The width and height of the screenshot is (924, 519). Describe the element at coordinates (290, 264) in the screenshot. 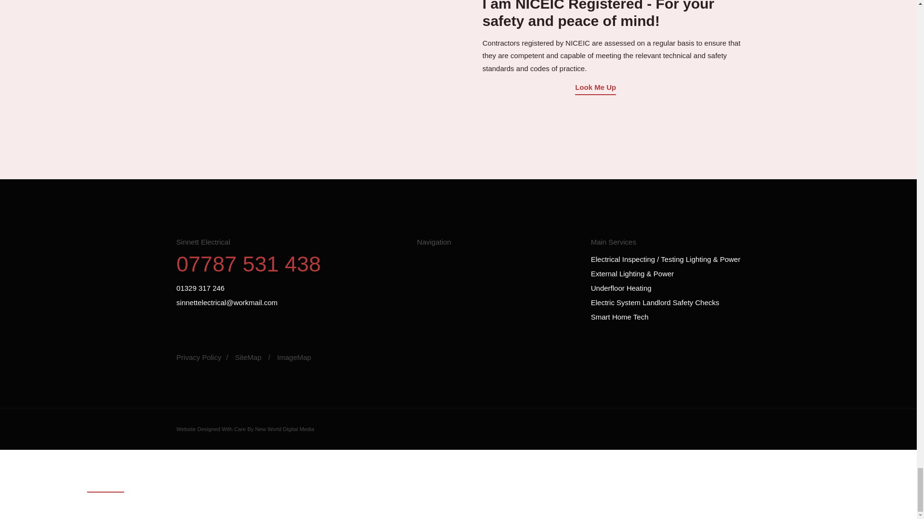

I see `07787 531 438` at that location.